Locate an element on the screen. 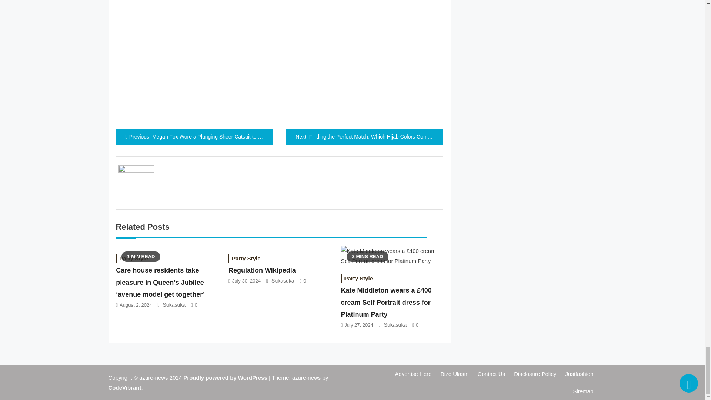 This screenshot has width=711, height=400. Party Style is located at coordinates (133, 258).